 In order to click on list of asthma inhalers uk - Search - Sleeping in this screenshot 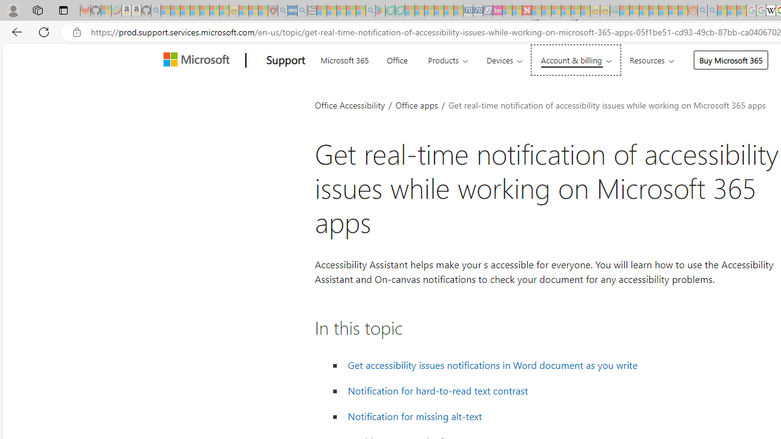, I will do `click(283, 11)`.